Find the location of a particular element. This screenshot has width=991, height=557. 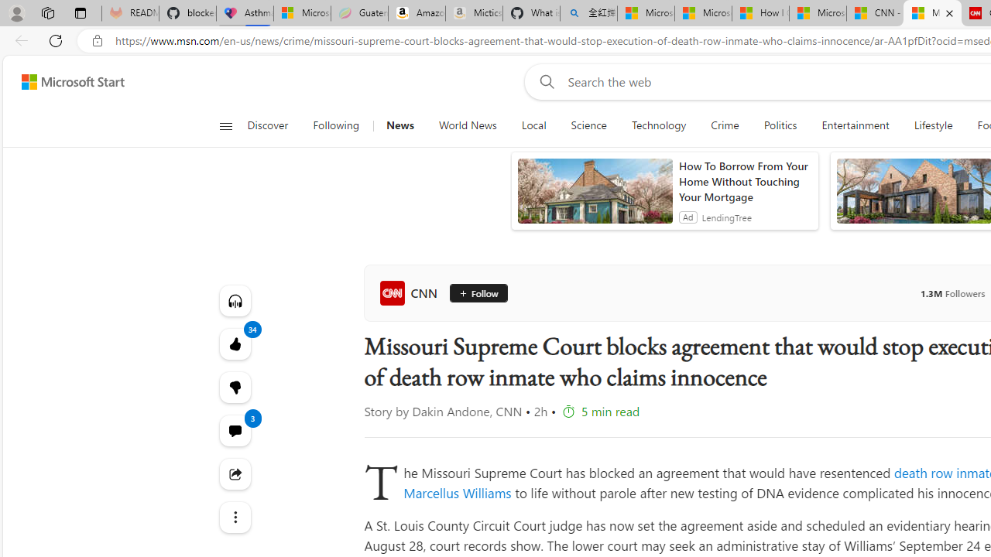

Microsoft Start is located at coordinates (73, 81).